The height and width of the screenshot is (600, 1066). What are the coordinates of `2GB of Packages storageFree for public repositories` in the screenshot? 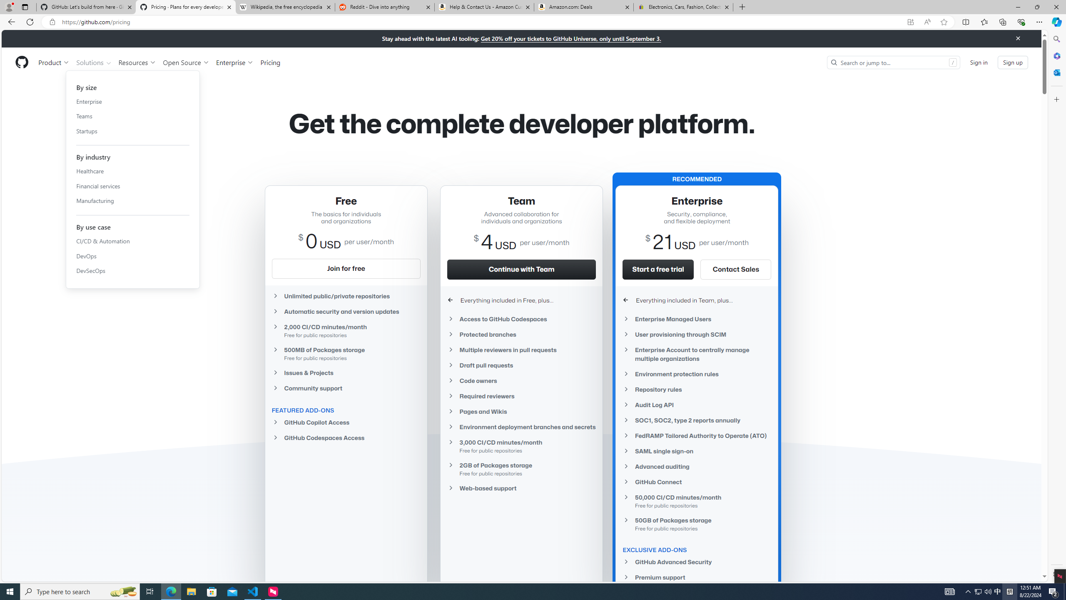 It's located at (521, 469).